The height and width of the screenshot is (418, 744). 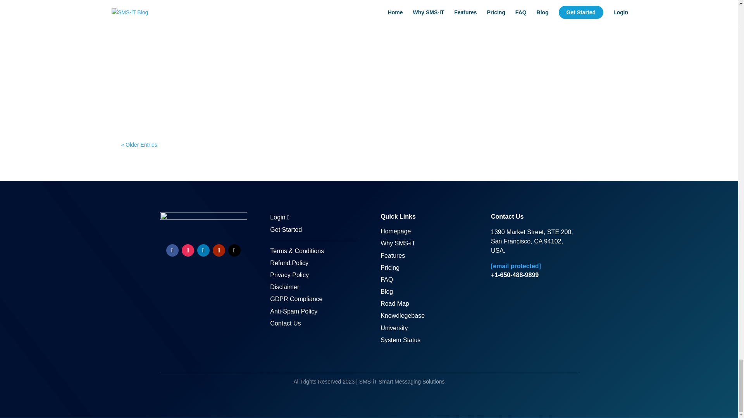 What do you see at coordinates (188, 250) in the screenshot?
I see `Follow on Instagram` at bounding box center [188, 250].